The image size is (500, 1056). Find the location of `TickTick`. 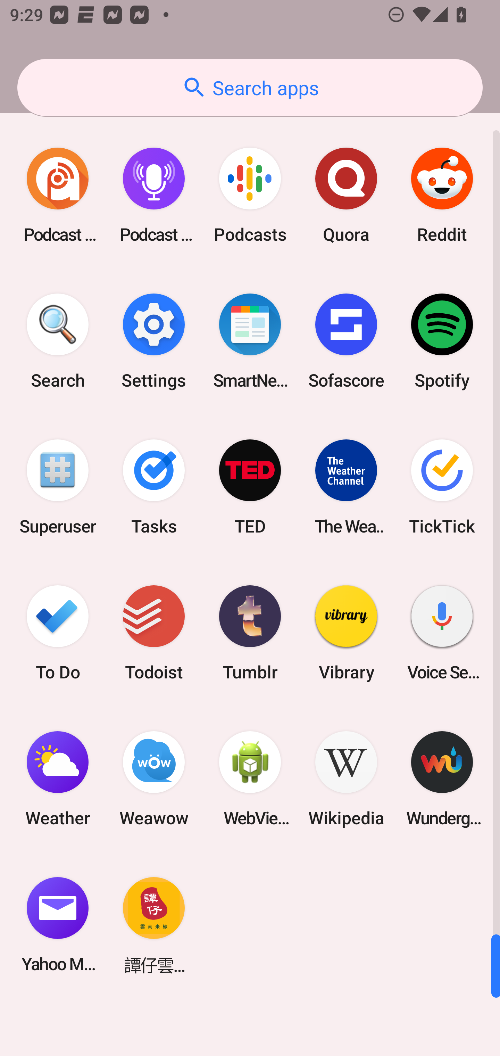

TickTick is located at coordinates (442, 487).